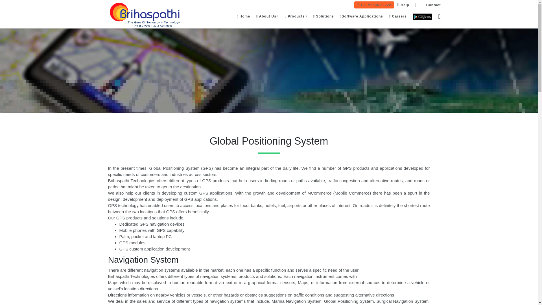 The image size is (542, 305). What do you see at coordinates (432, 5) in the screenshot?
I see `Contact` at bounding box center [432, 5].